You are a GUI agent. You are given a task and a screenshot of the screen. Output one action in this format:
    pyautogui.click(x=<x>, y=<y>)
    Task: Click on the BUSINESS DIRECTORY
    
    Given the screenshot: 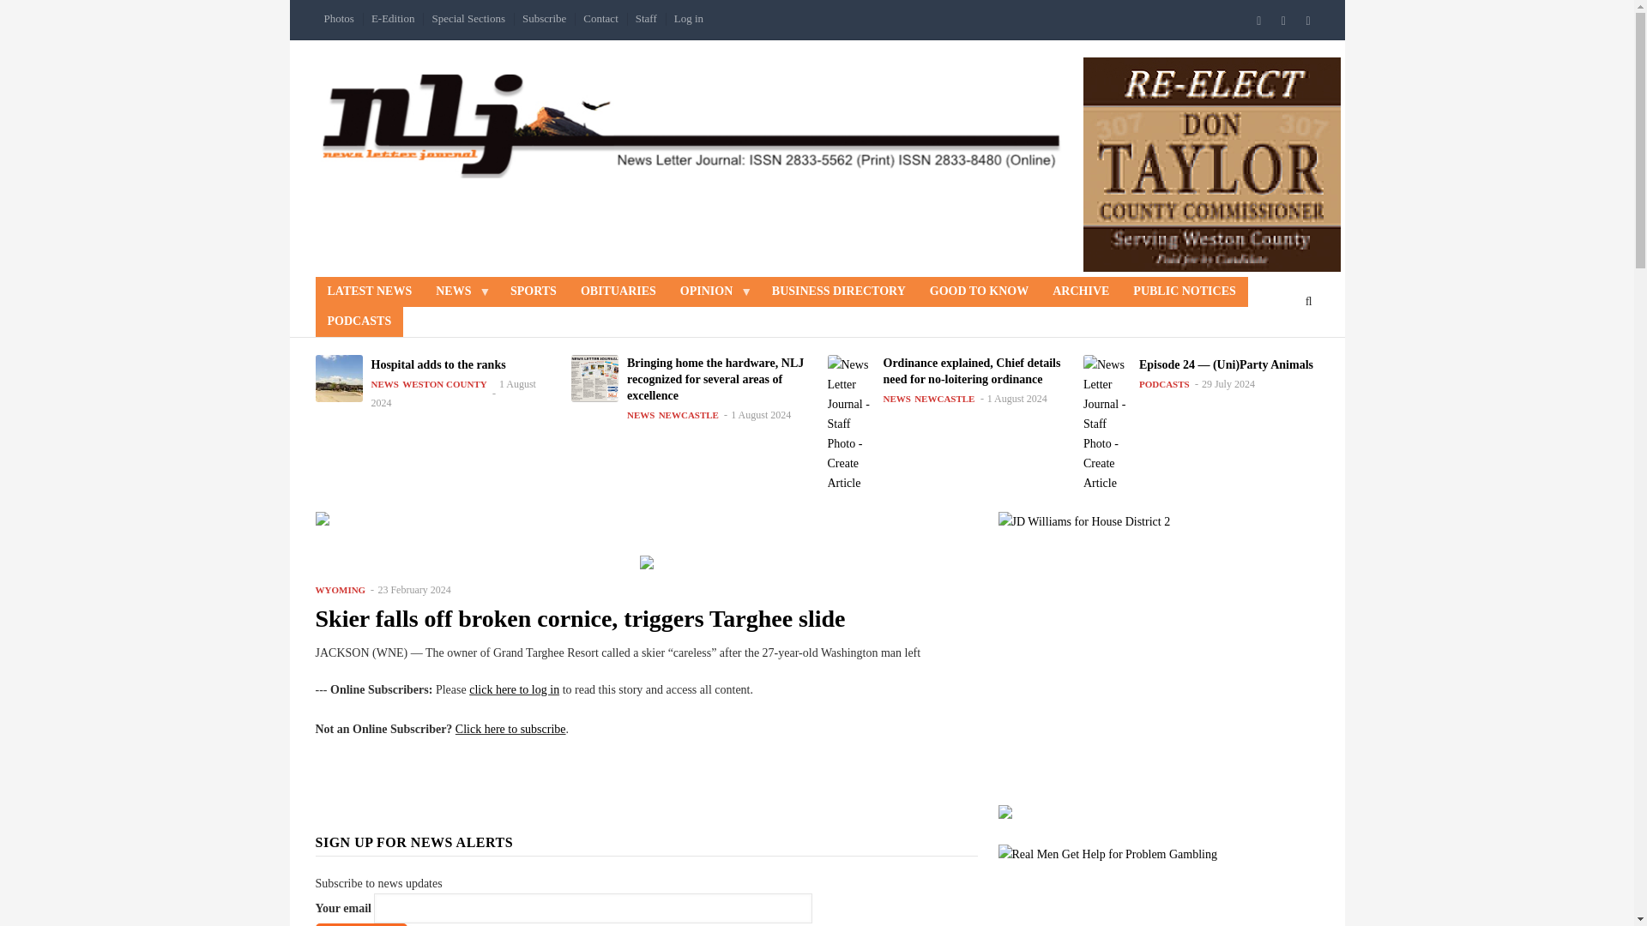 What is the action you would take?
    pyautogui.click(x=838, y=292)
    